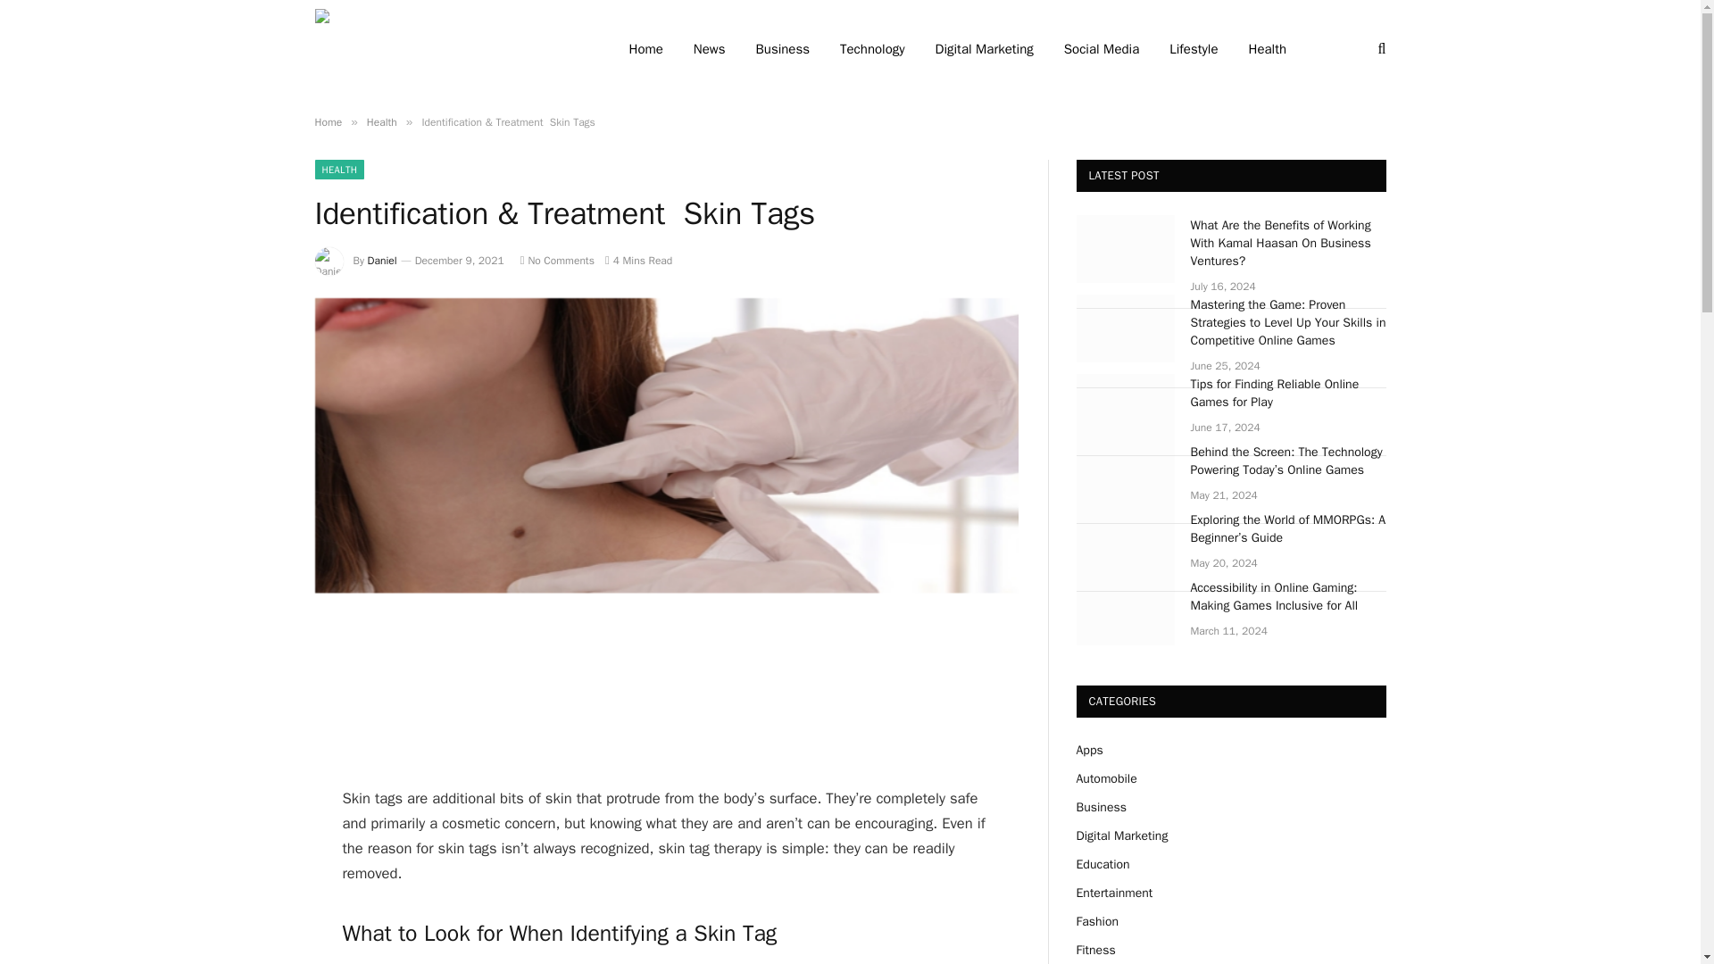  What do you see at coordinates (872, 49) in the screenshot?
I see `Technology` at bounding box center [872, 49].